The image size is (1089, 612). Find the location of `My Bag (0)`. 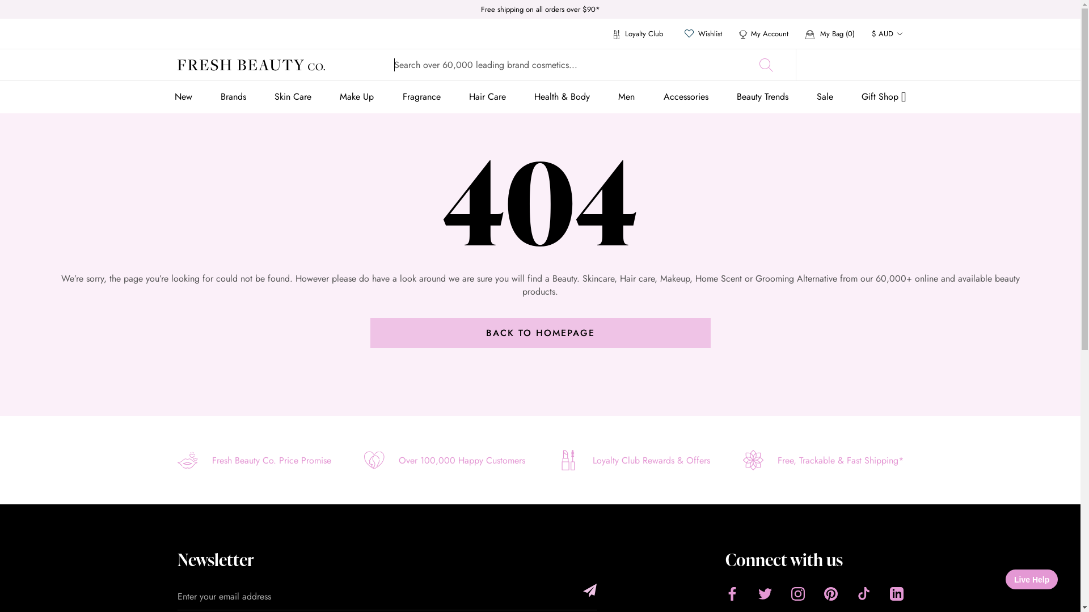

My Bag (0) is located at coordinates (830, 34).